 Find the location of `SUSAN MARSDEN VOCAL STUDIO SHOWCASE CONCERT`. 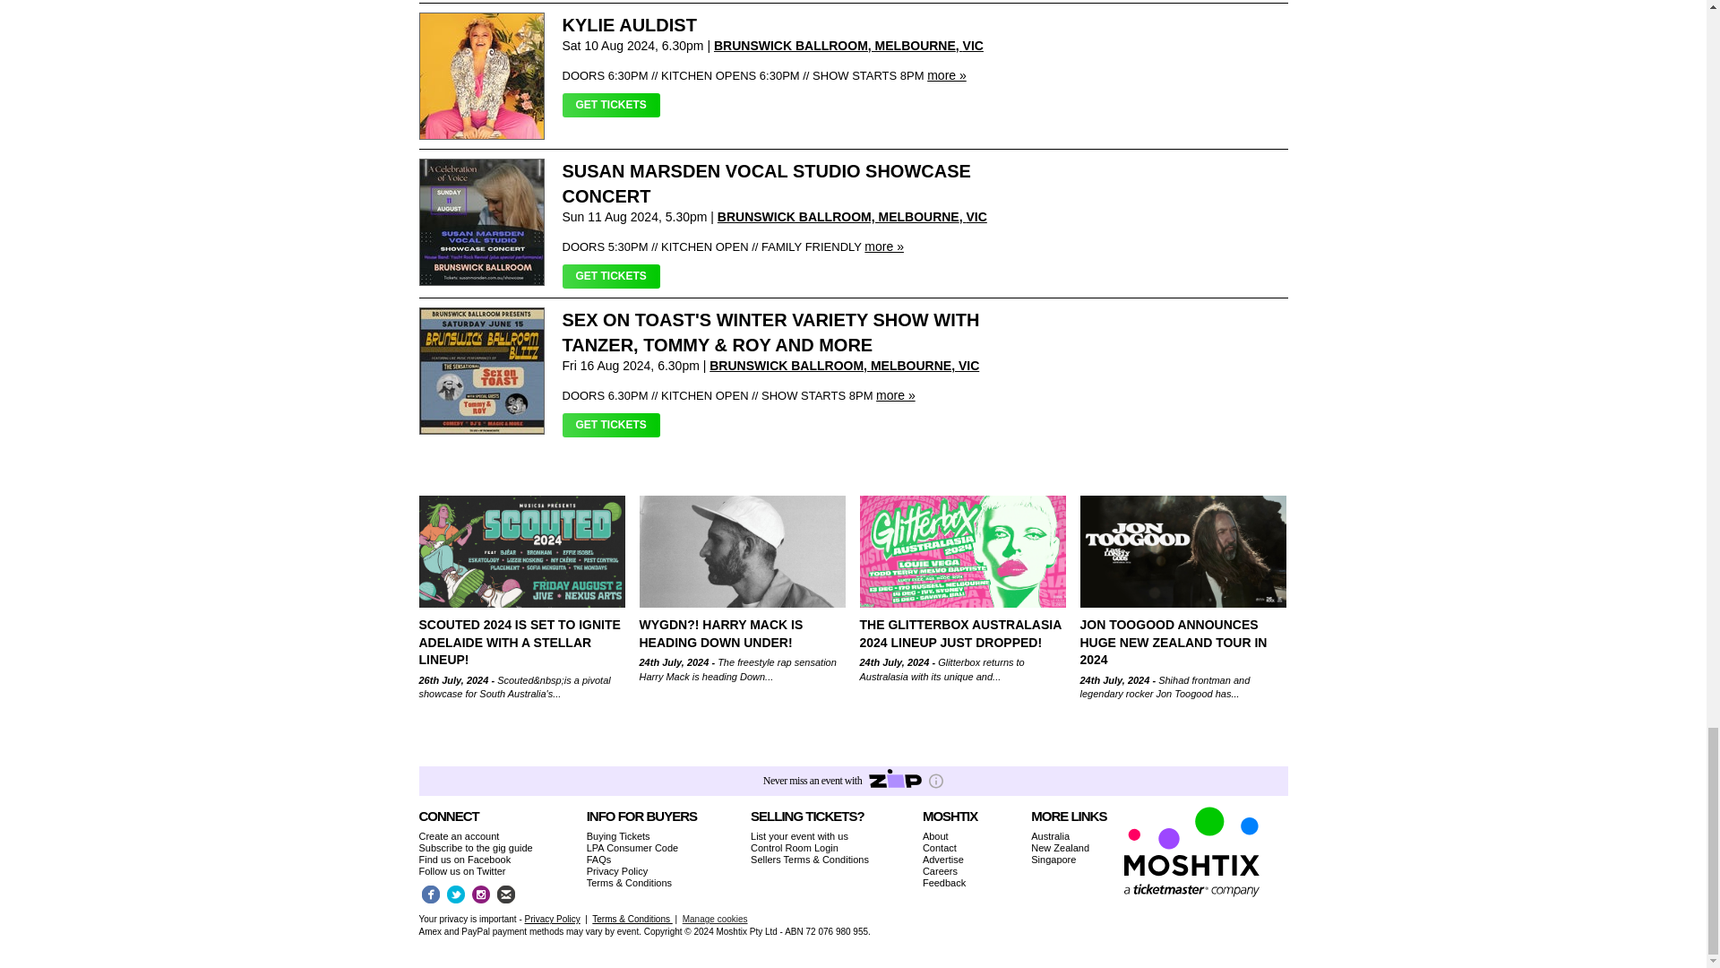

SUSAN MARSDEN VOCAL STUDIO SHOWCASE CONCERT is located at coordinates (767, 184).